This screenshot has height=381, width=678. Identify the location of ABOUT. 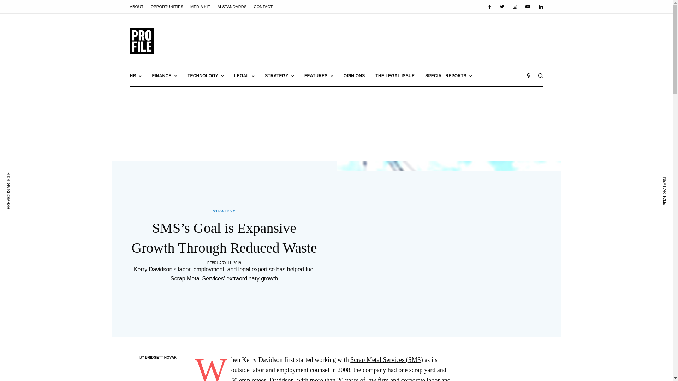
(137, 6).